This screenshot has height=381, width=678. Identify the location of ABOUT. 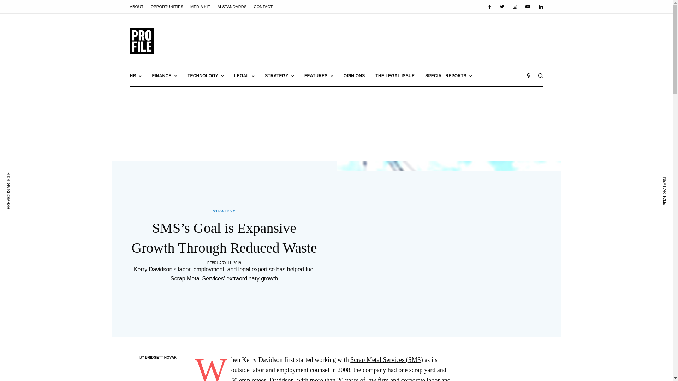
(137, 6).